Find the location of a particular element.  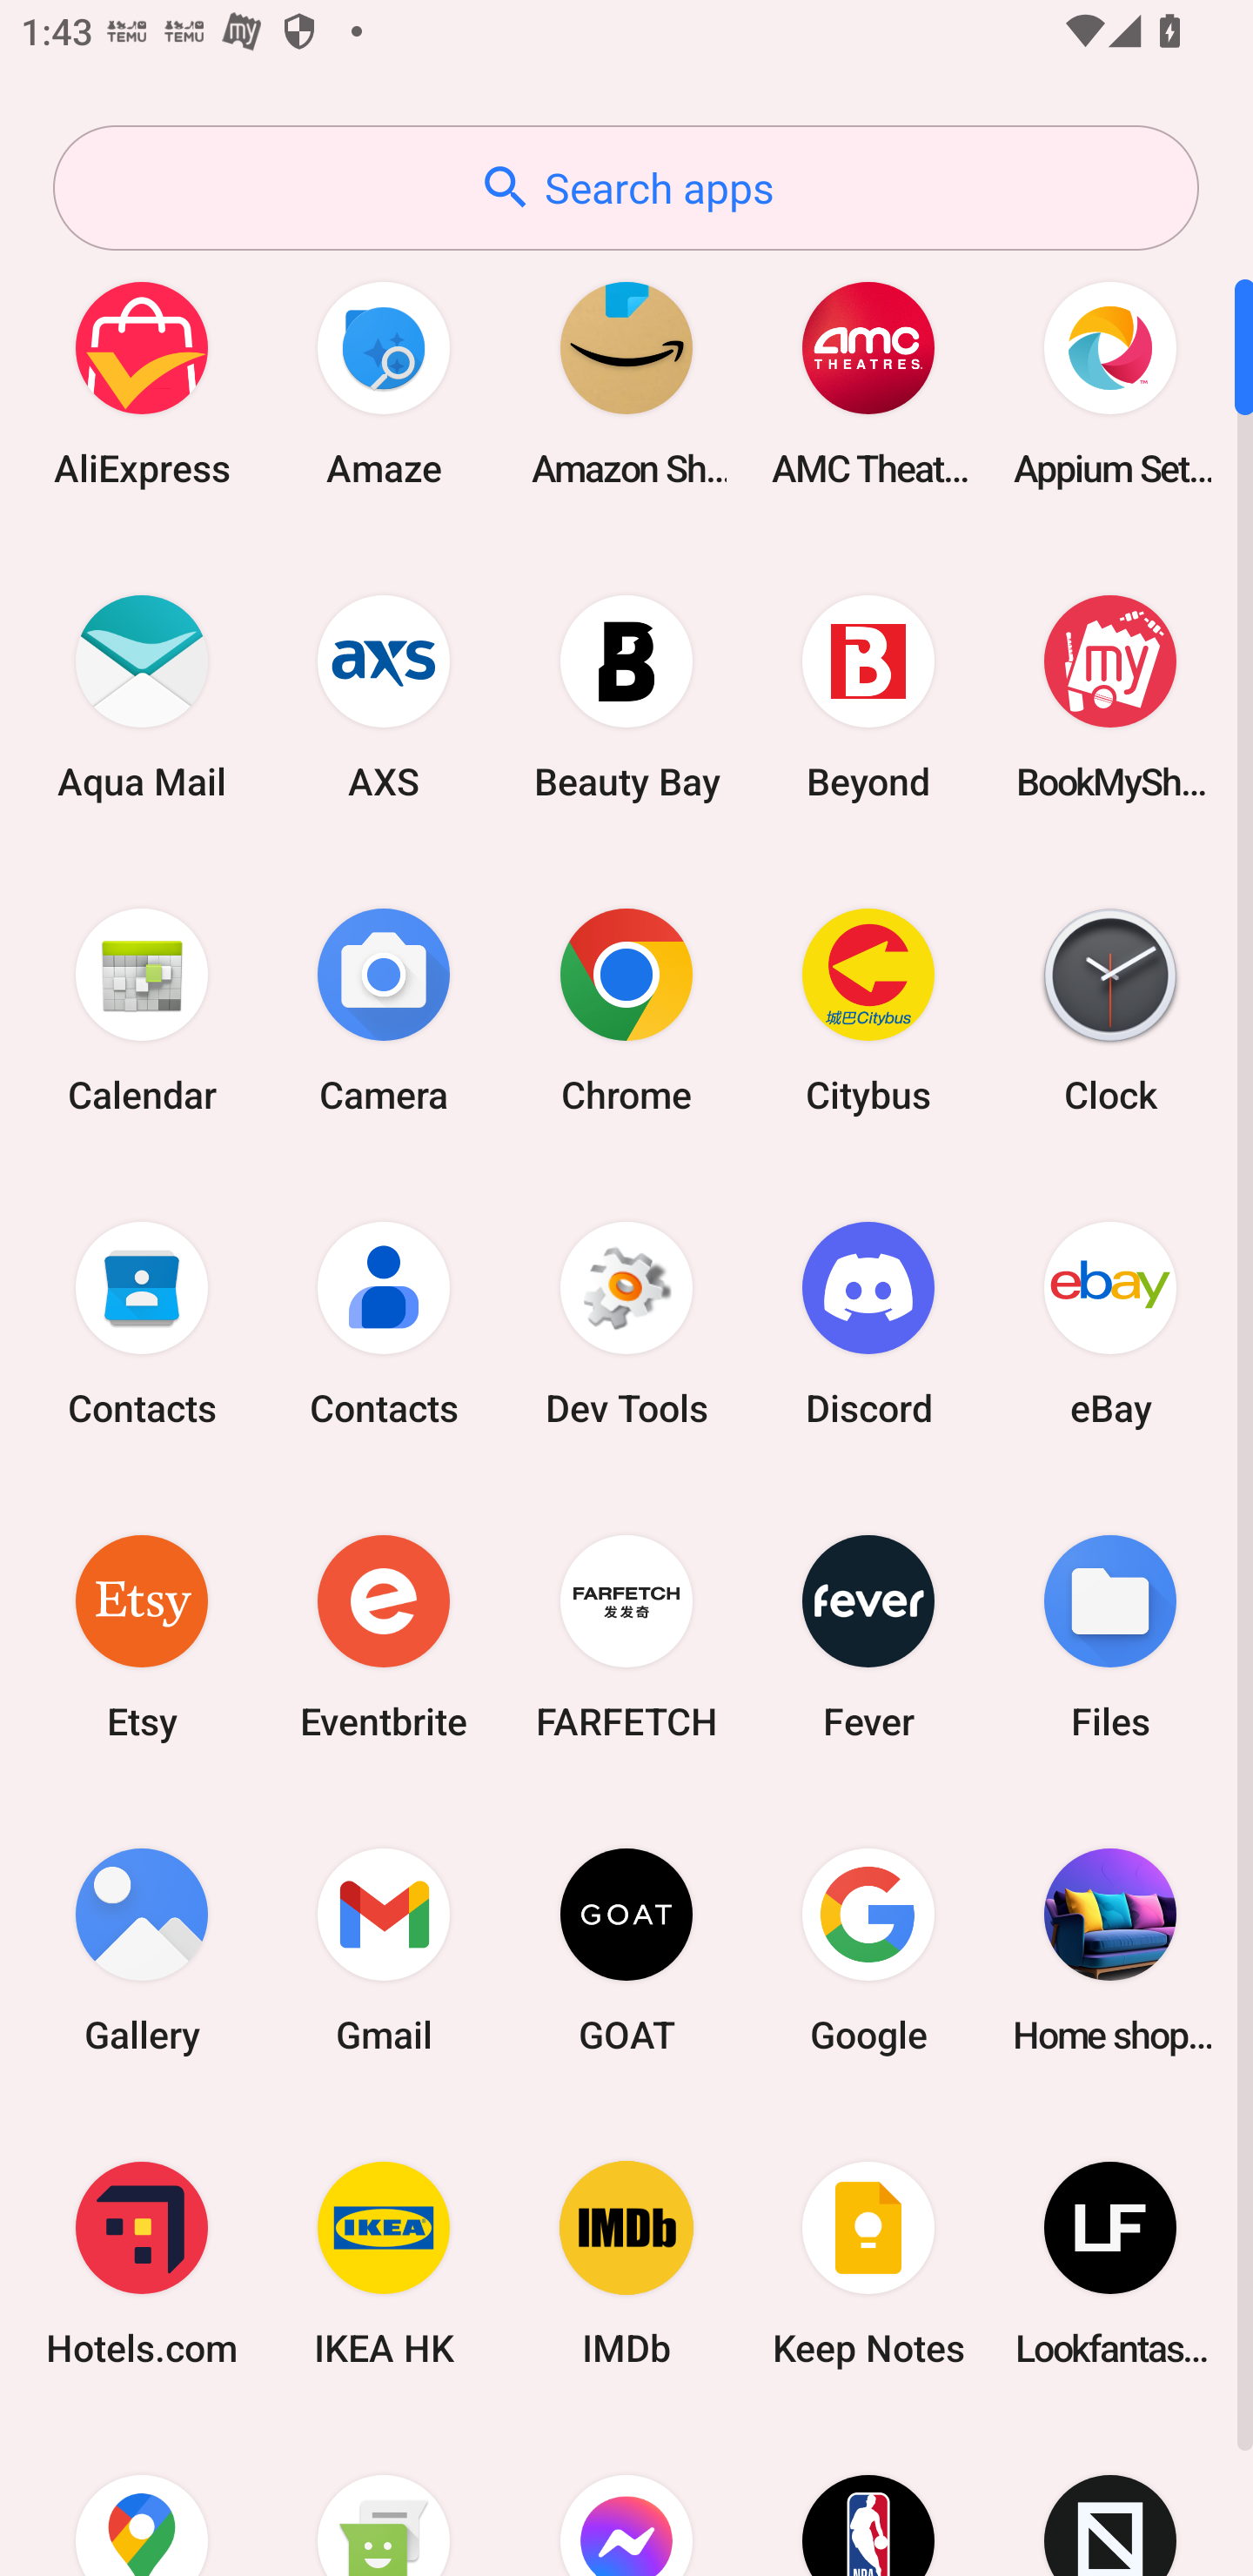

IKEA HK is located at coordinates (384, 2264).